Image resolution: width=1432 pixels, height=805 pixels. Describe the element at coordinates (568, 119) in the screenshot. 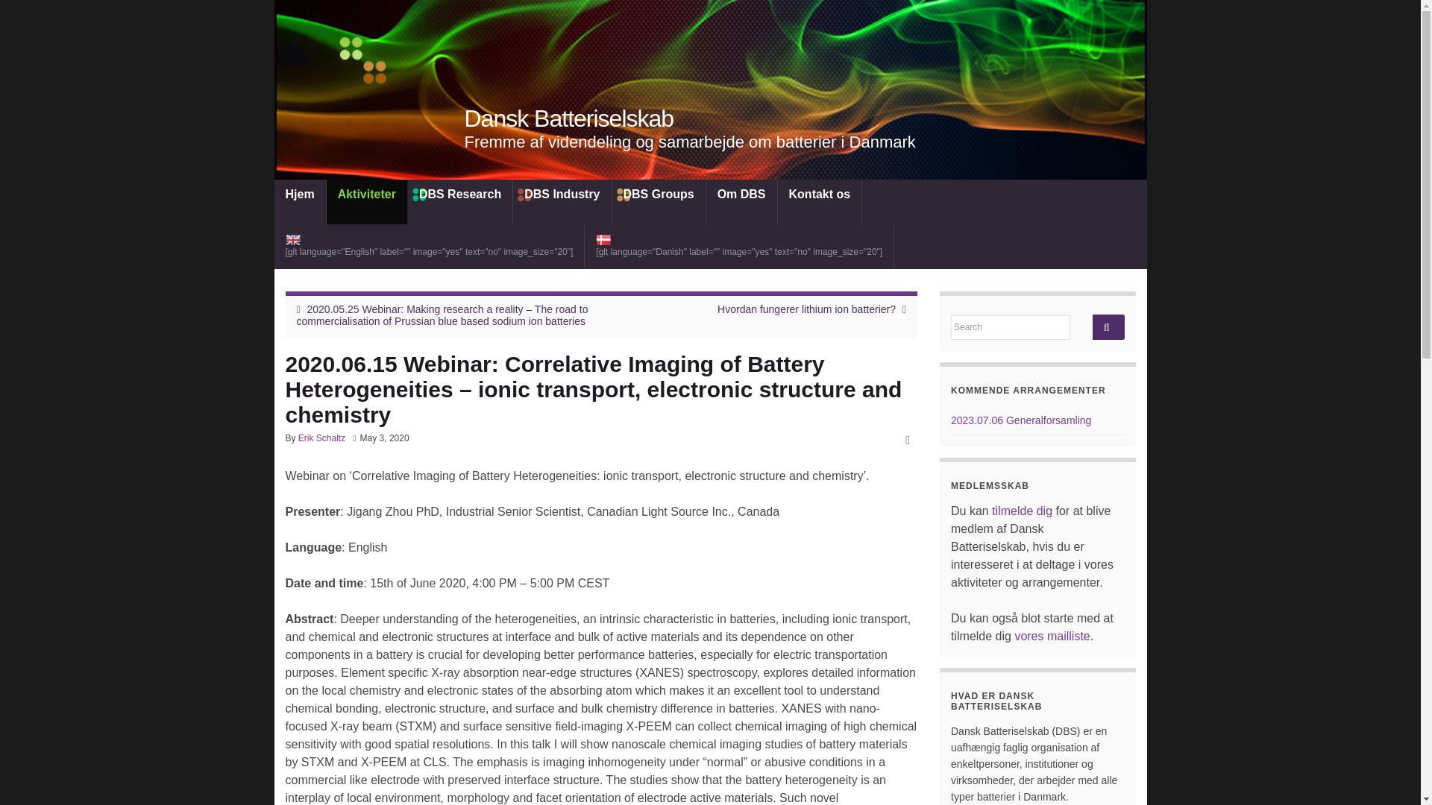

I see `Dansk Batteriselskab` at that location.